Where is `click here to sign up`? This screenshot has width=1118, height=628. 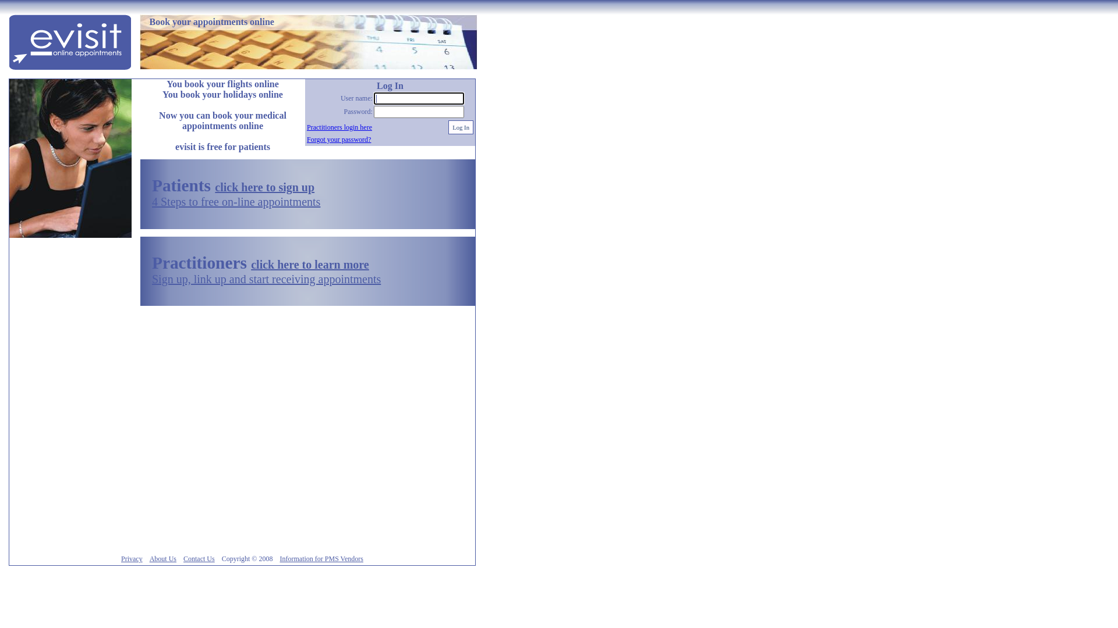
click here to sign up is located at coordinates (264, 187).